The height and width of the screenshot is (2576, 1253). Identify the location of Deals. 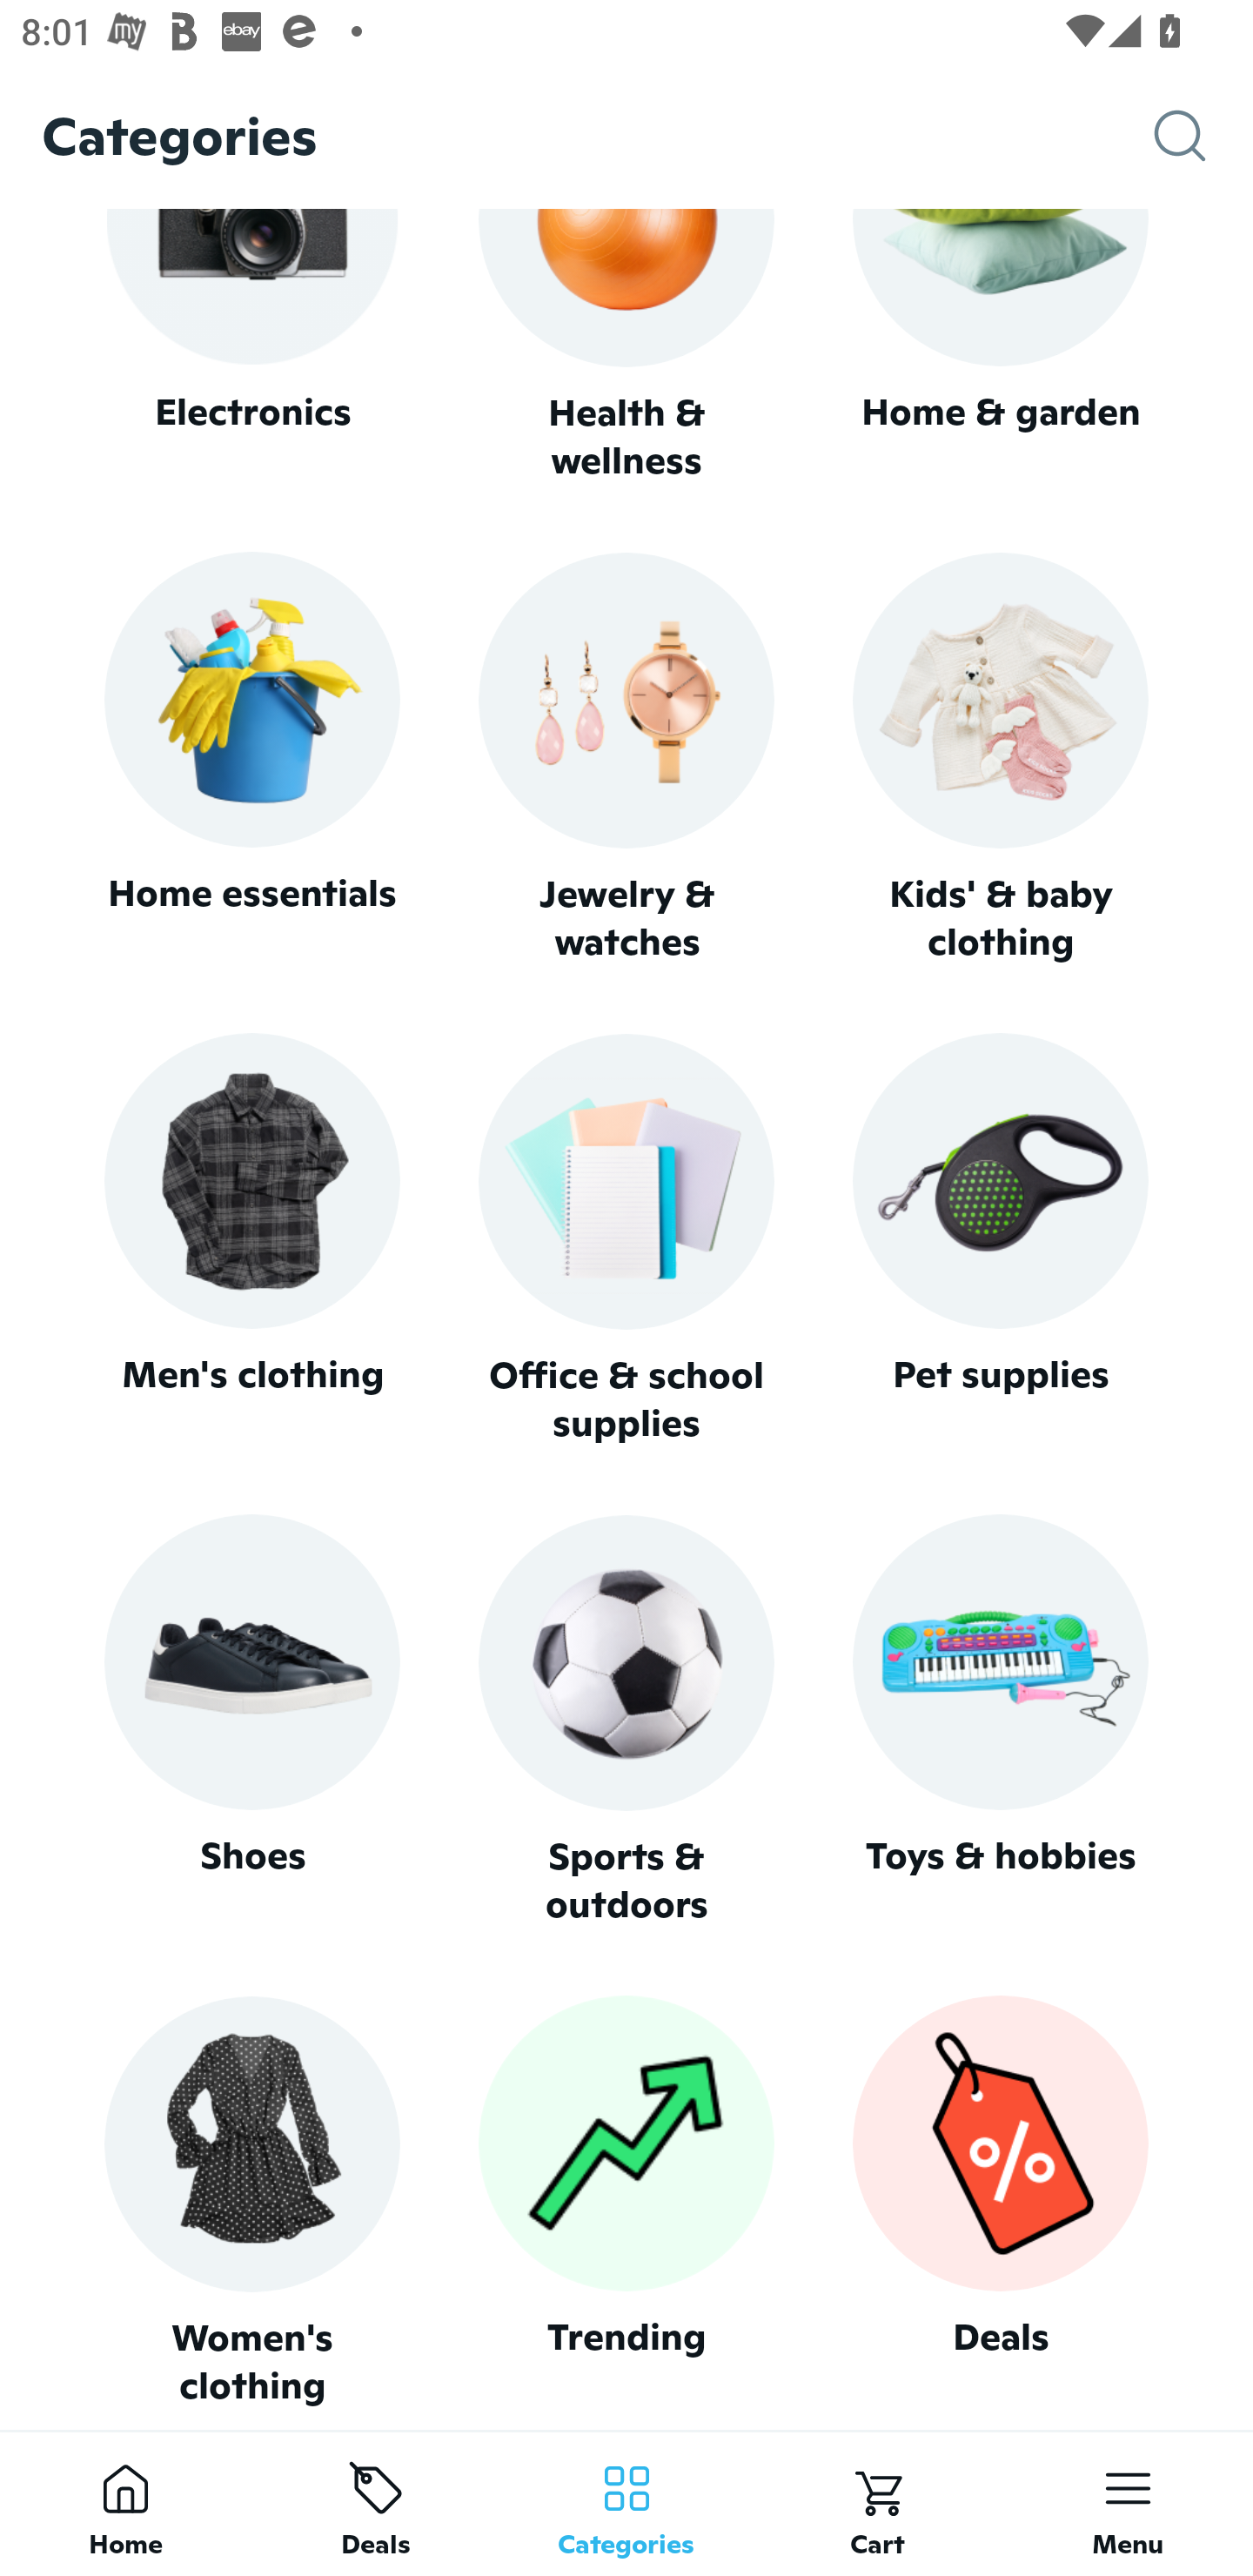
(376, 2503).